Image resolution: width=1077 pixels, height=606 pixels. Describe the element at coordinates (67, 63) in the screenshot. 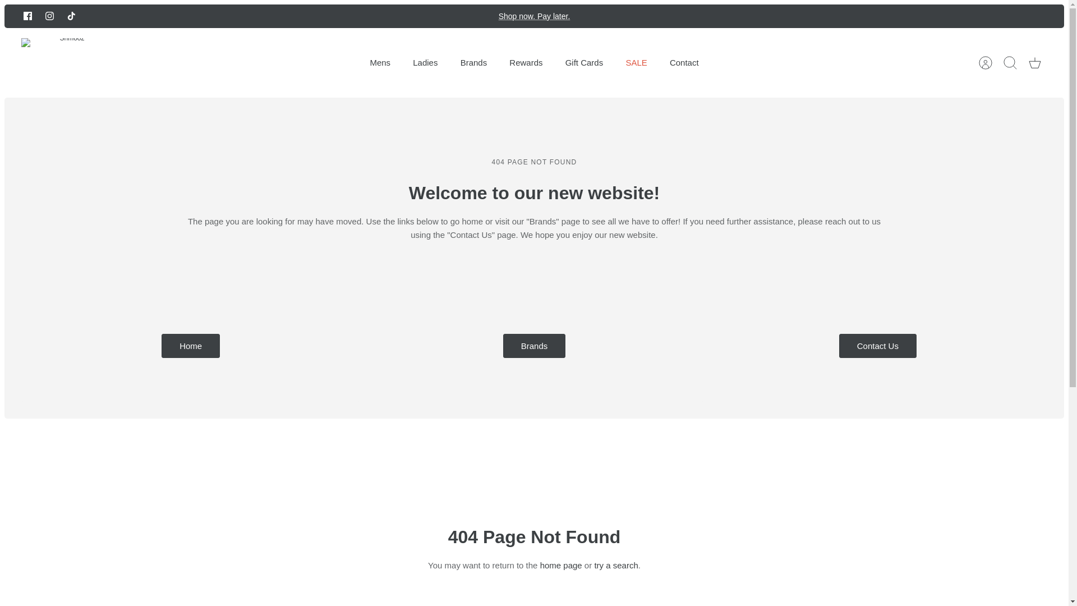

I see `Shmooz` at that location.